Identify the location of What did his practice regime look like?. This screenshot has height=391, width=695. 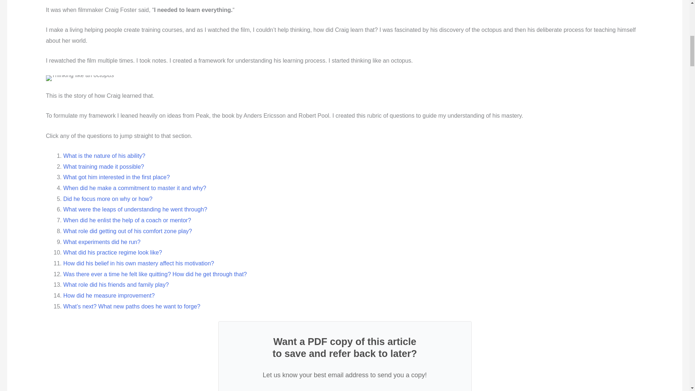
(112, 253).